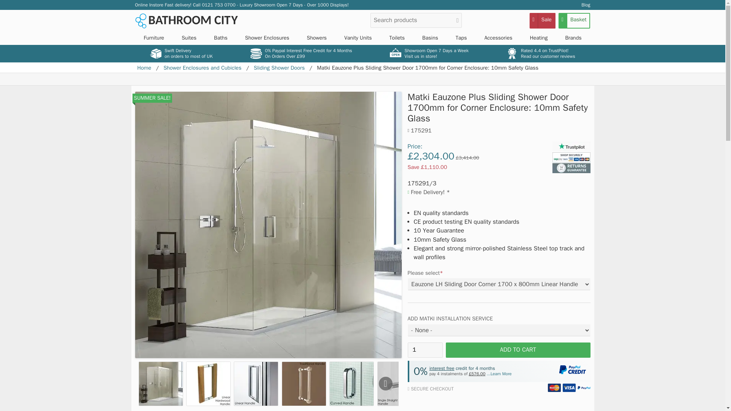  What do you see at coordinates (574, 21) in the screenshot?
I see `Basket` at bounding box center [574, 21].